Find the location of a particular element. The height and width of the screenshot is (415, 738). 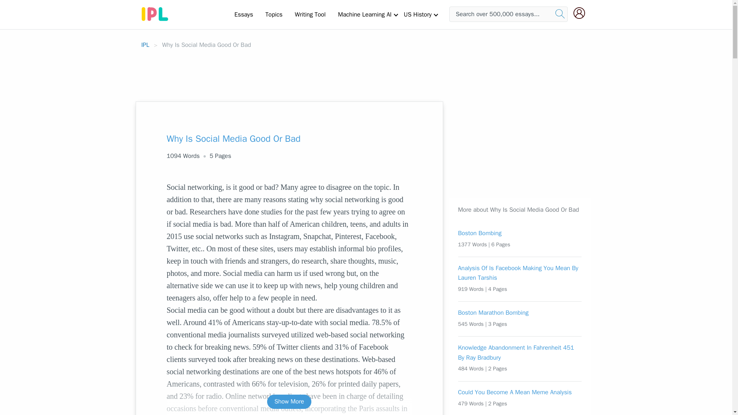

Machine Learning AI is located at coordinates (364, 14).